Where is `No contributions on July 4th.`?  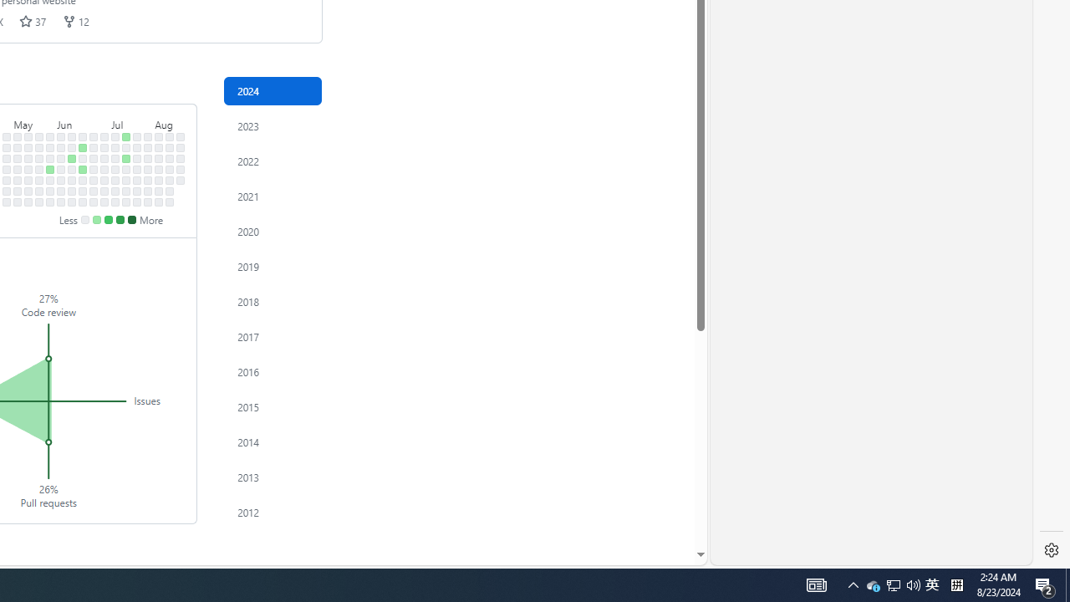 No contributions on July 4th. is located at coordinates (104, 181).